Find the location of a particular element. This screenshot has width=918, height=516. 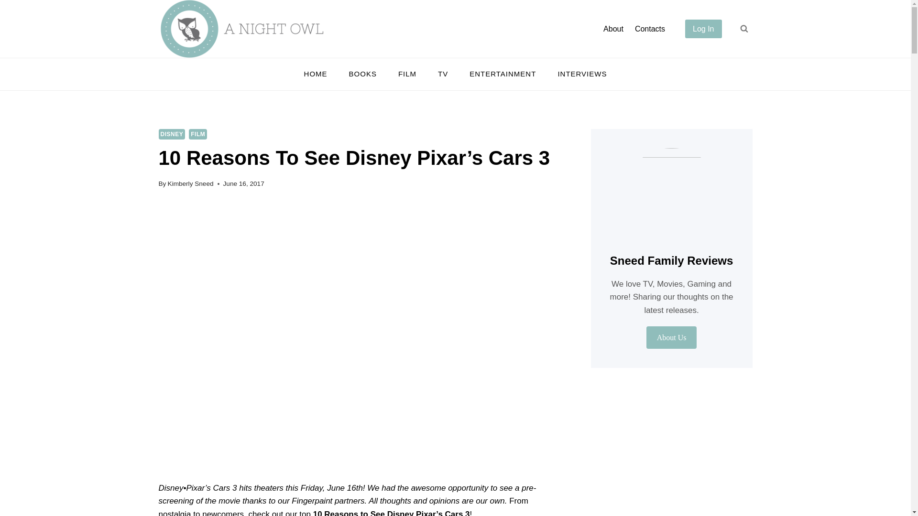

About is located at coordinates (613, 29).